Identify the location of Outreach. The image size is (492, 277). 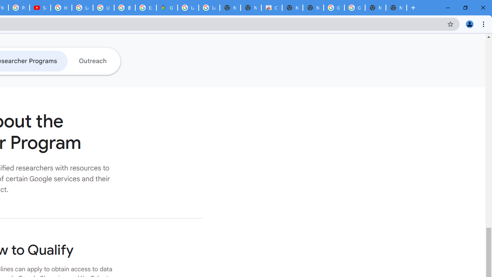
(92, 61).